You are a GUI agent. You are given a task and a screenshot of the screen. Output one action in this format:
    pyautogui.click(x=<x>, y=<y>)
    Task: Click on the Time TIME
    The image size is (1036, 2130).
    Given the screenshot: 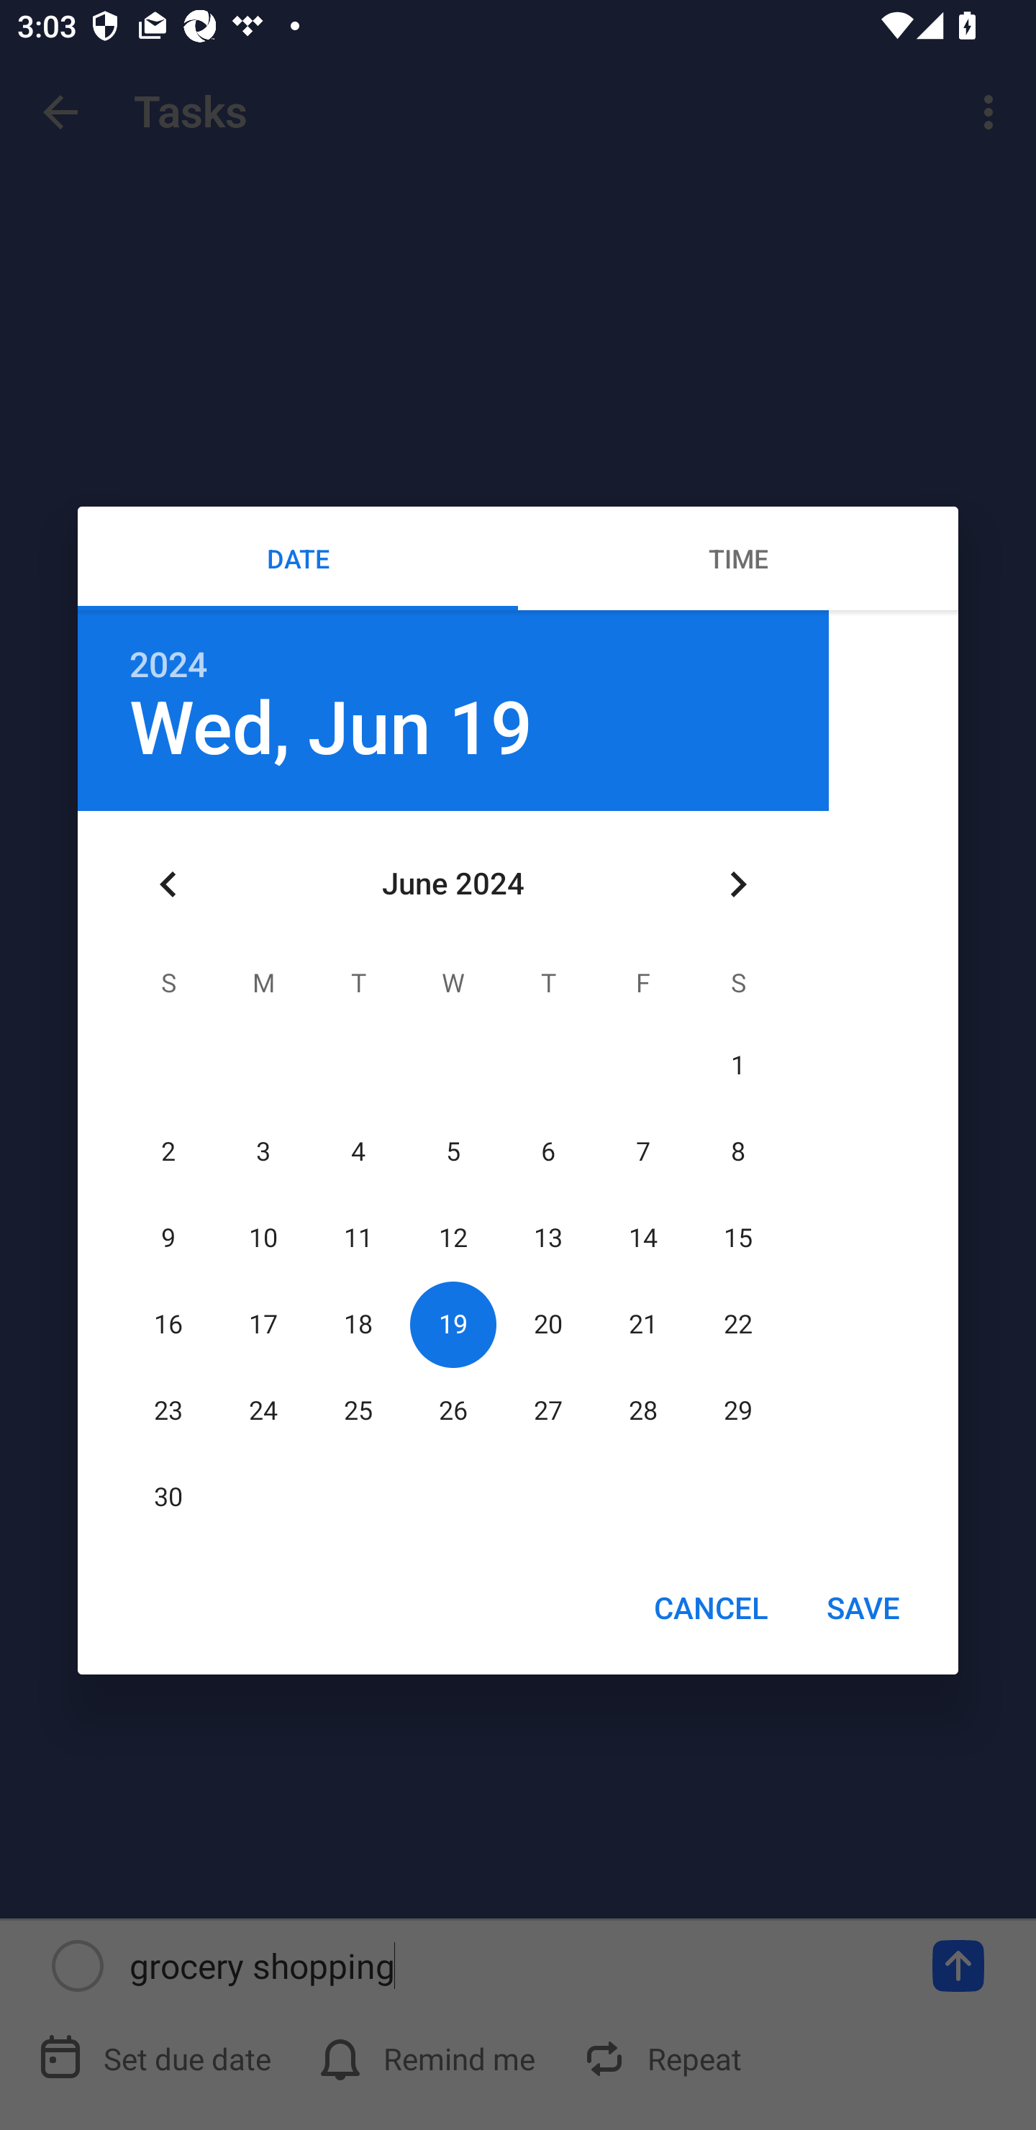 What is the action you would take?
    pyautogui.click(x=738, y=558)
    